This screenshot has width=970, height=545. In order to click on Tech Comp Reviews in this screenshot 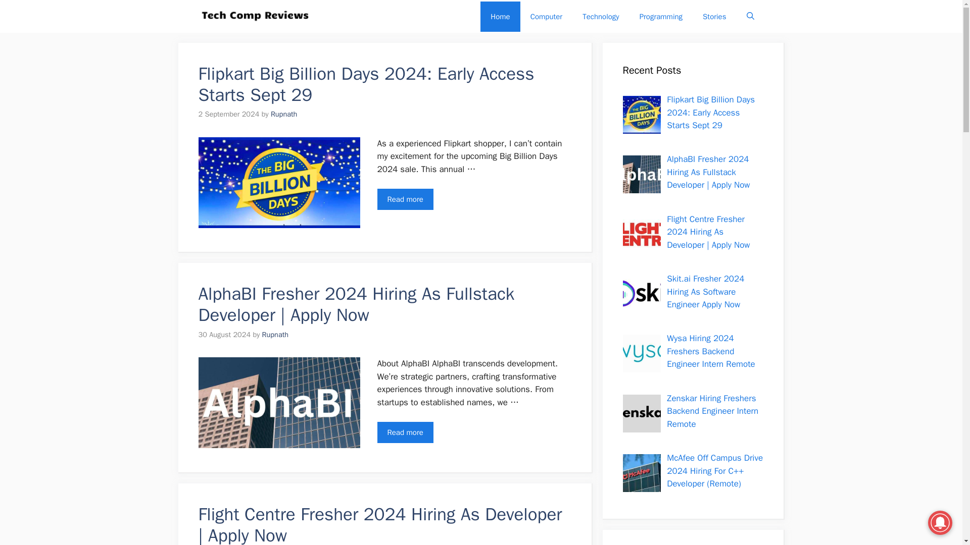, I will do `click(372, 16)`.